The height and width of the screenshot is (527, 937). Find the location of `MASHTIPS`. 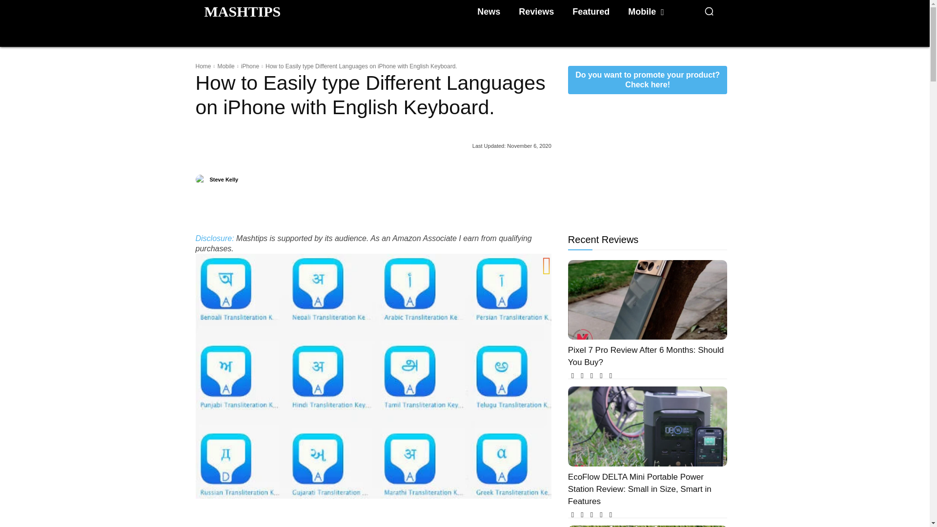

MASHTIPS is located at coordinates (242, 11).